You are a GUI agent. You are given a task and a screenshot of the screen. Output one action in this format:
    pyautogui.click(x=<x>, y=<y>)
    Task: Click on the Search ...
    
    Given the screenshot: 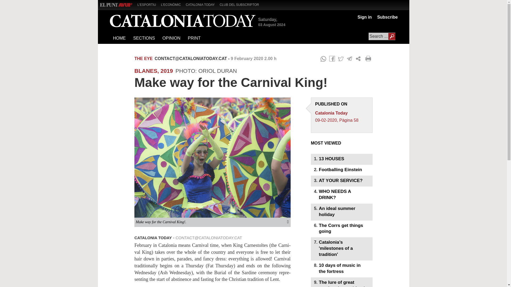 What is the action you would take?
    pyautogui.click(x=382, y=36)
    